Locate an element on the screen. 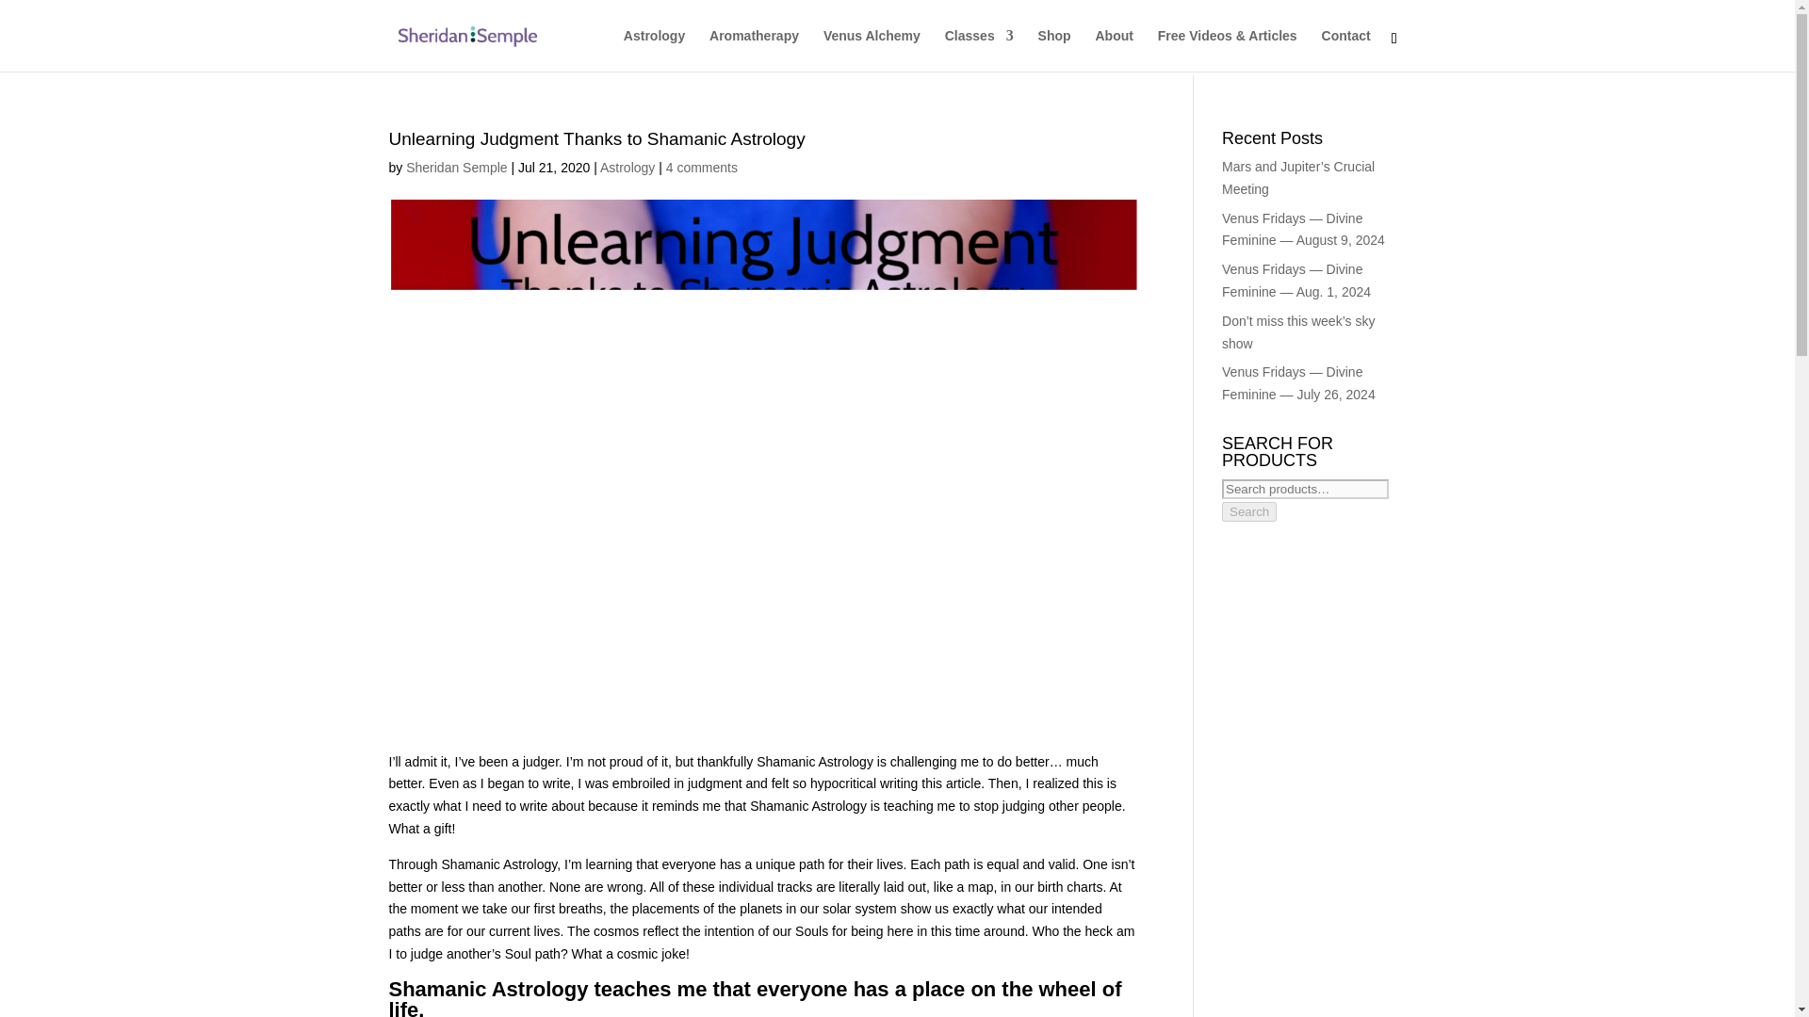 This screenshot has width=1809, height=1017. Classes is located at coordinates (978, 50).